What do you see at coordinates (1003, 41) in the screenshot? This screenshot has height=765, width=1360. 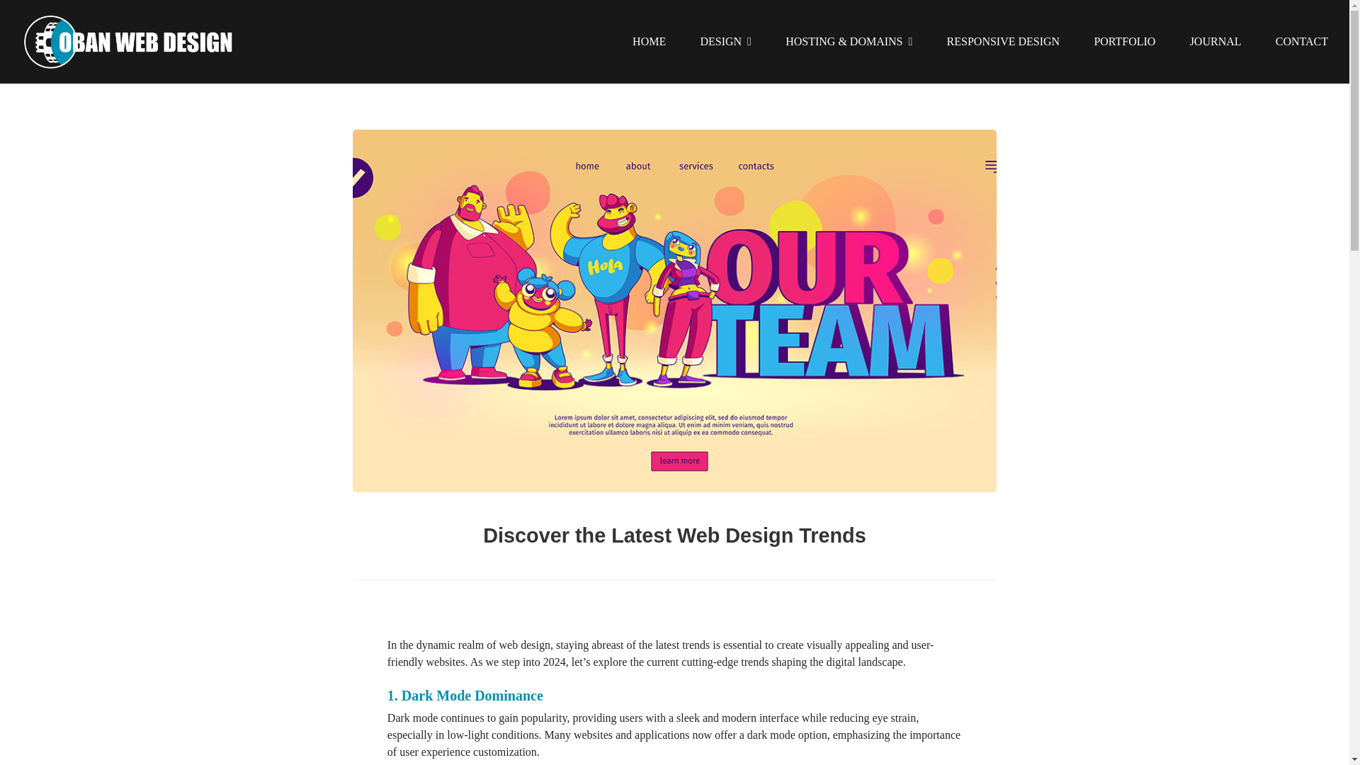 I see `RESPONSIVE DESIGN` at bounding box center [1003, 41].